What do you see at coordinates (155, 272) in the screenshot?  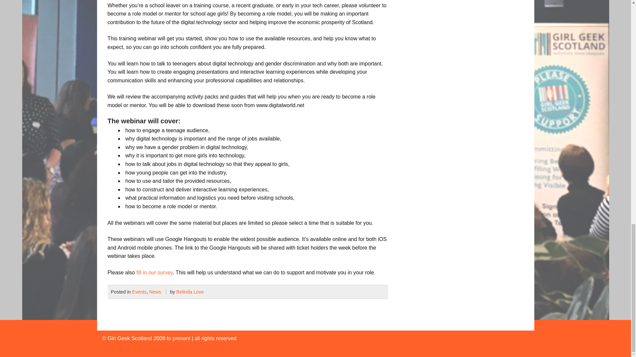 I see `fill in our survey` at bounding box center [155, 272].